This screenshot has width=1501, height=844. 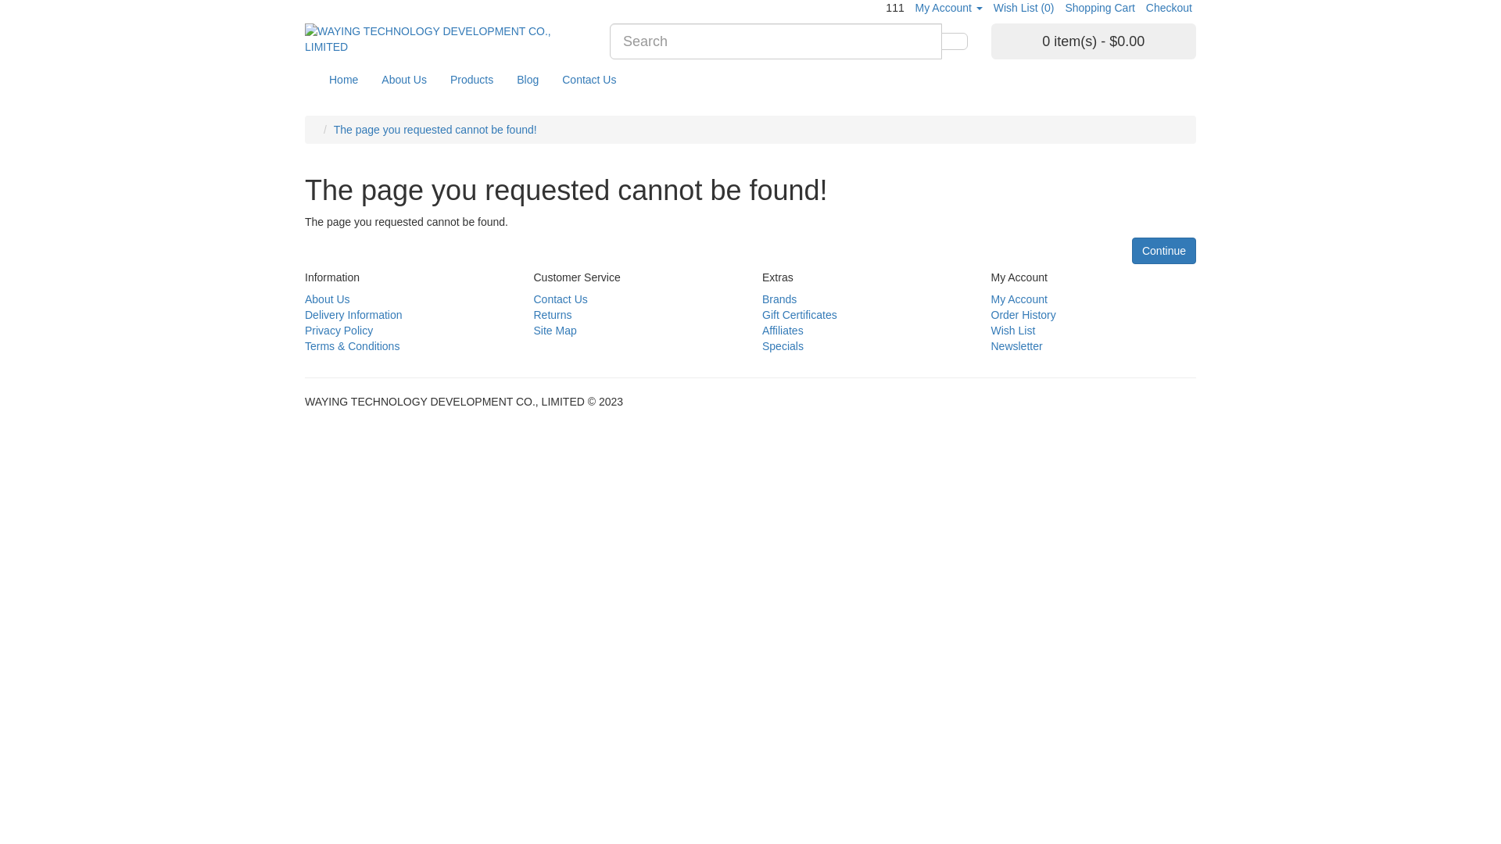 I want to click on Order History, so click(x=1024, y=315).